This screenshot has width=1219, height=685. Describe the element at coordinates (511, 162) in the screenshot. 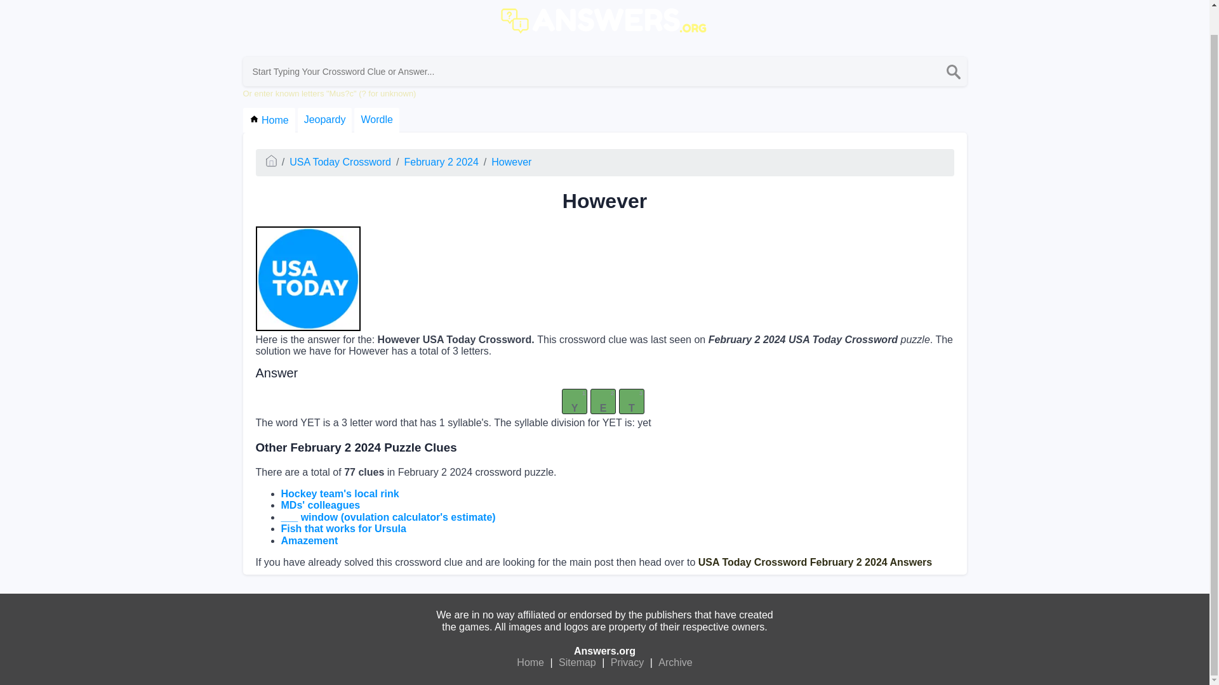

I see `However` at that location.